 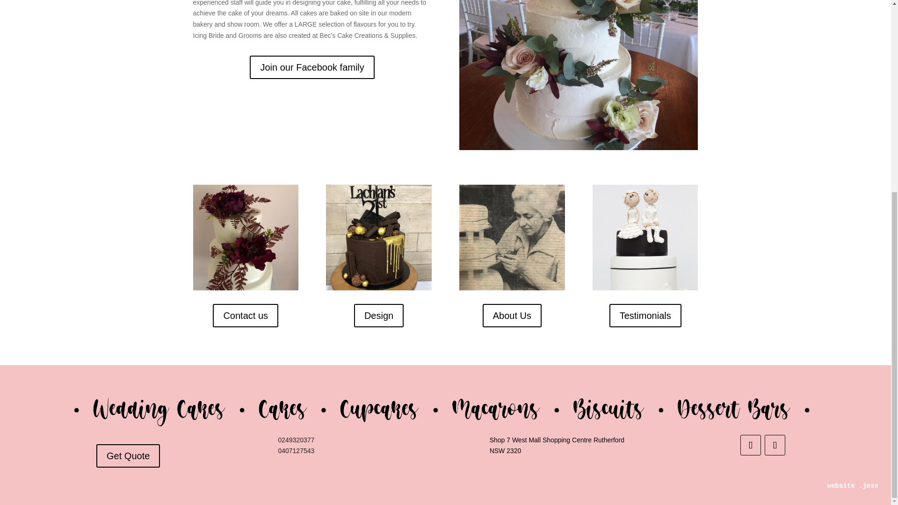 What do you see at coordinates (645, 237) in the screenshot?
I see `Becs-Cake-Creations-Cake-Couples-Square` at bounding box center [645, 237].